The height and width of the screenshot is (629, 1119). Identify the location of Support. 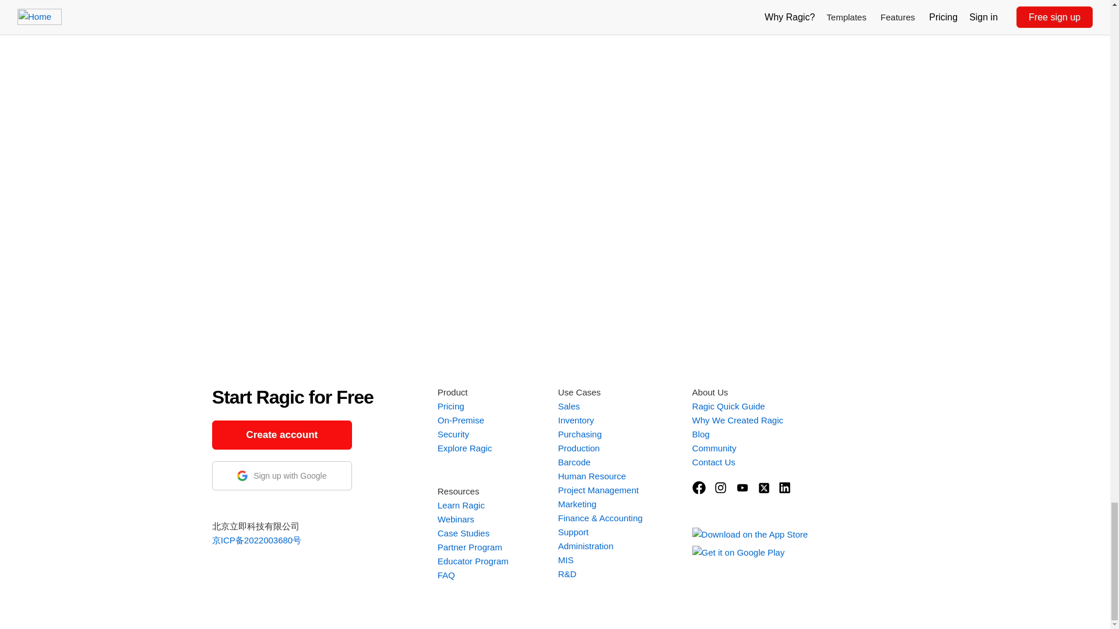
(572, 532).